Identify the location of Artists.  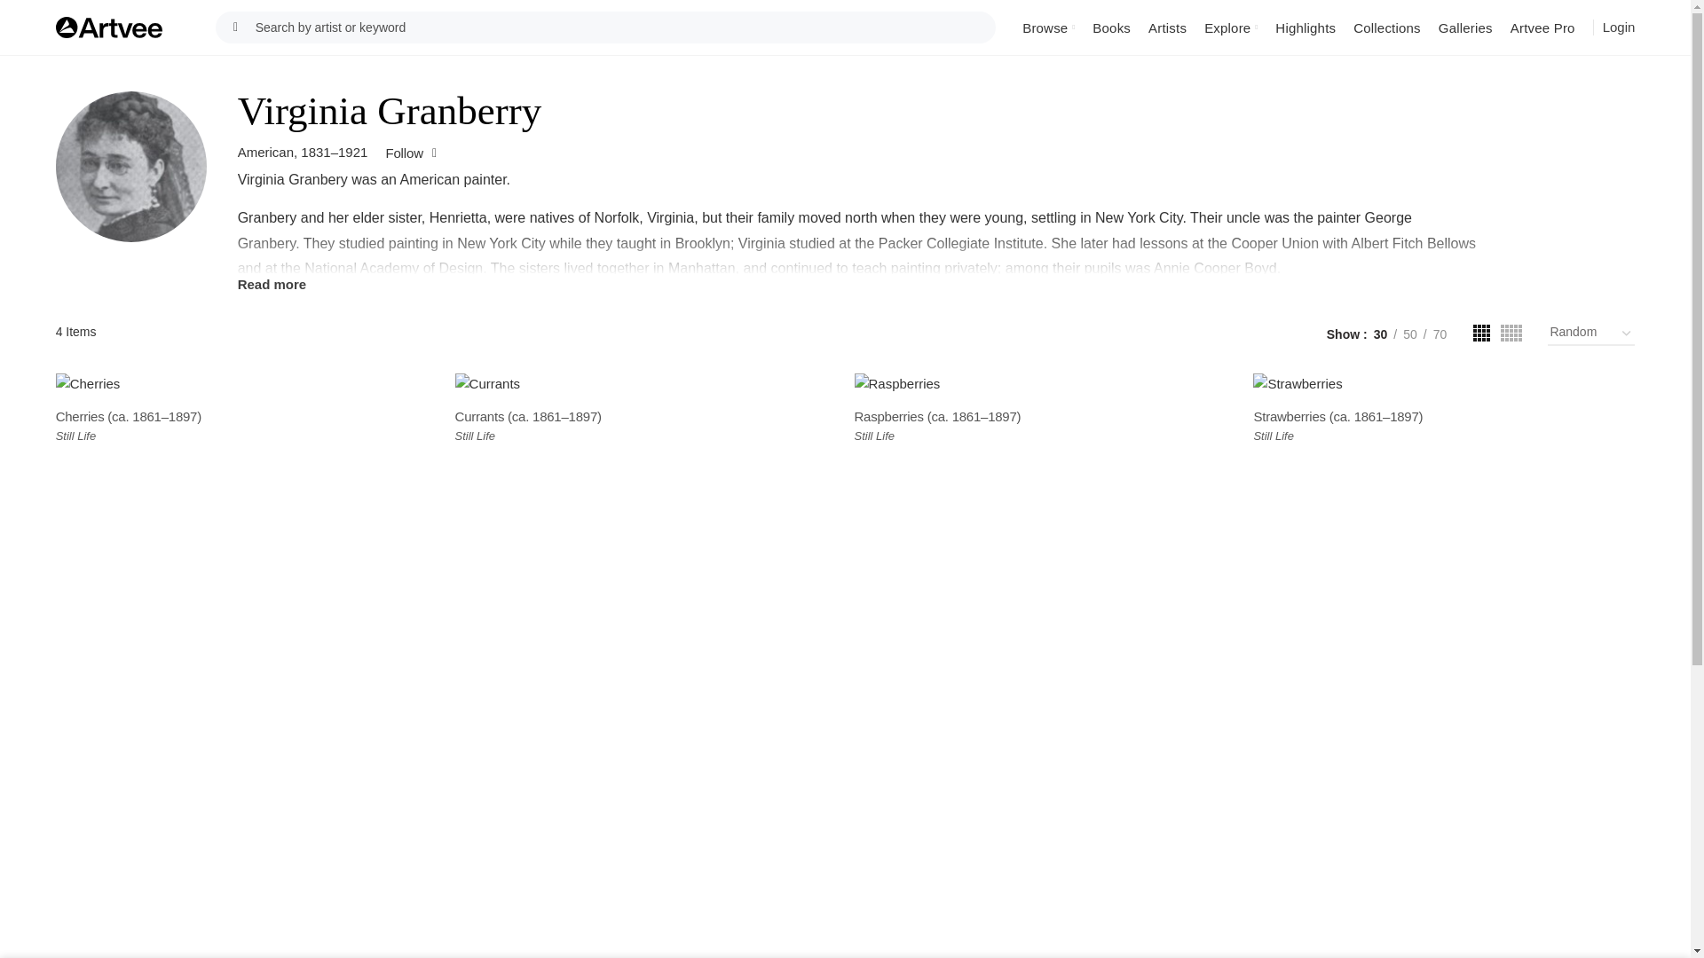
(1168, 27).